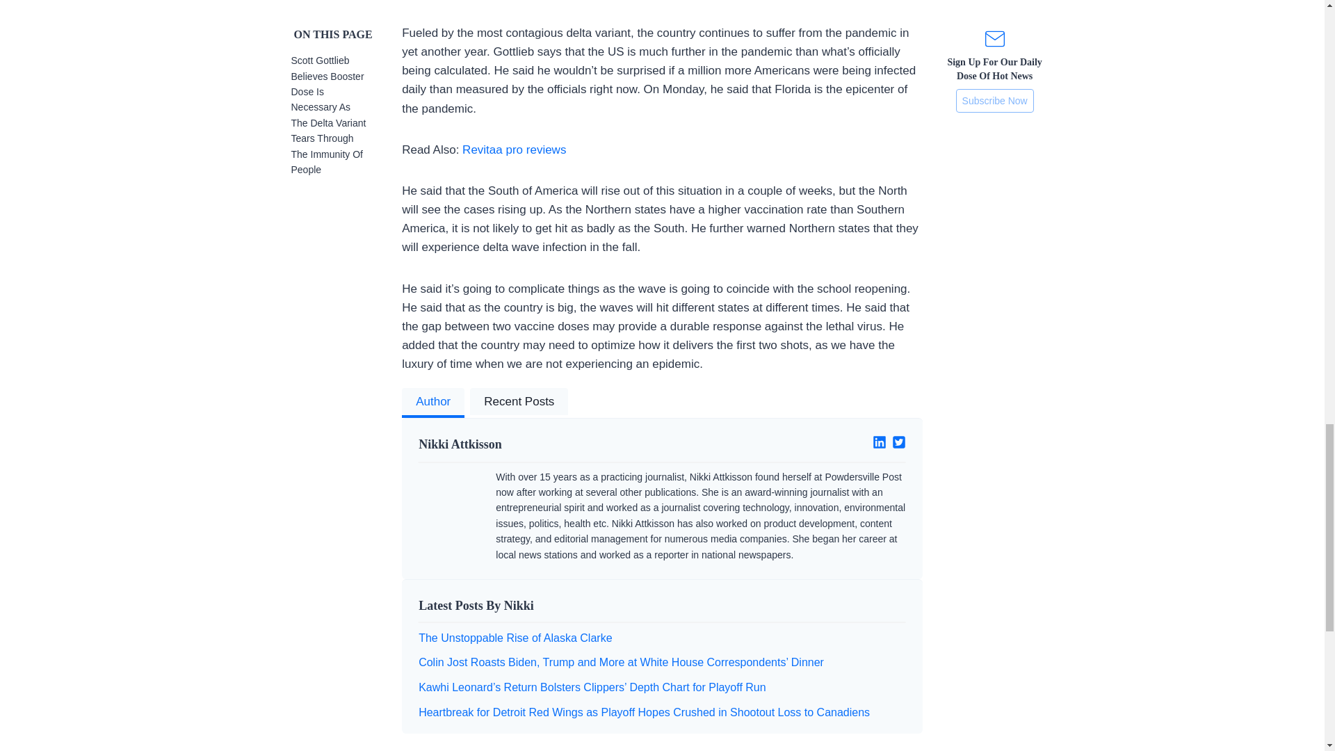 This screenshot has width=1335, height=751. What do you see at coordinates (535, 445) in the screenshot?
I see `Nikki Attkisson` at bounding box center [535, 445].